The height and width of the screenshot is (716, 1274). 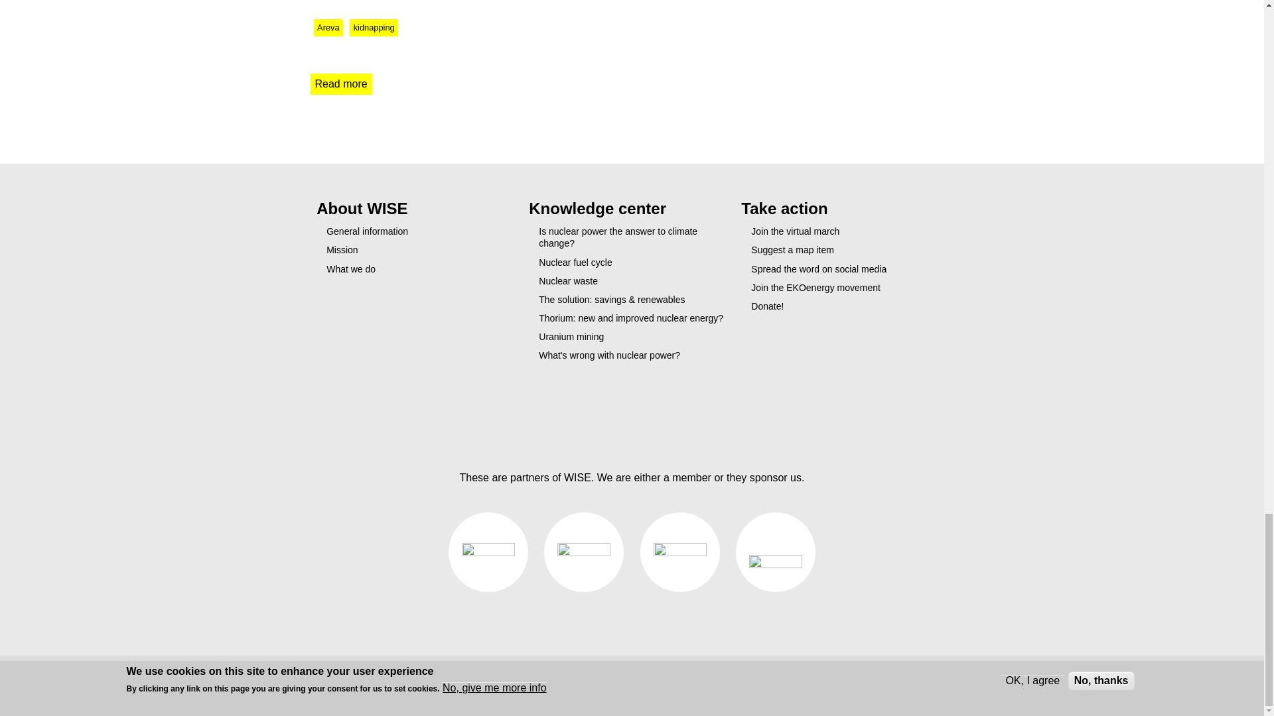 I want to click on Areva workers in trouble, in Niger, so click(x=341, y=84).